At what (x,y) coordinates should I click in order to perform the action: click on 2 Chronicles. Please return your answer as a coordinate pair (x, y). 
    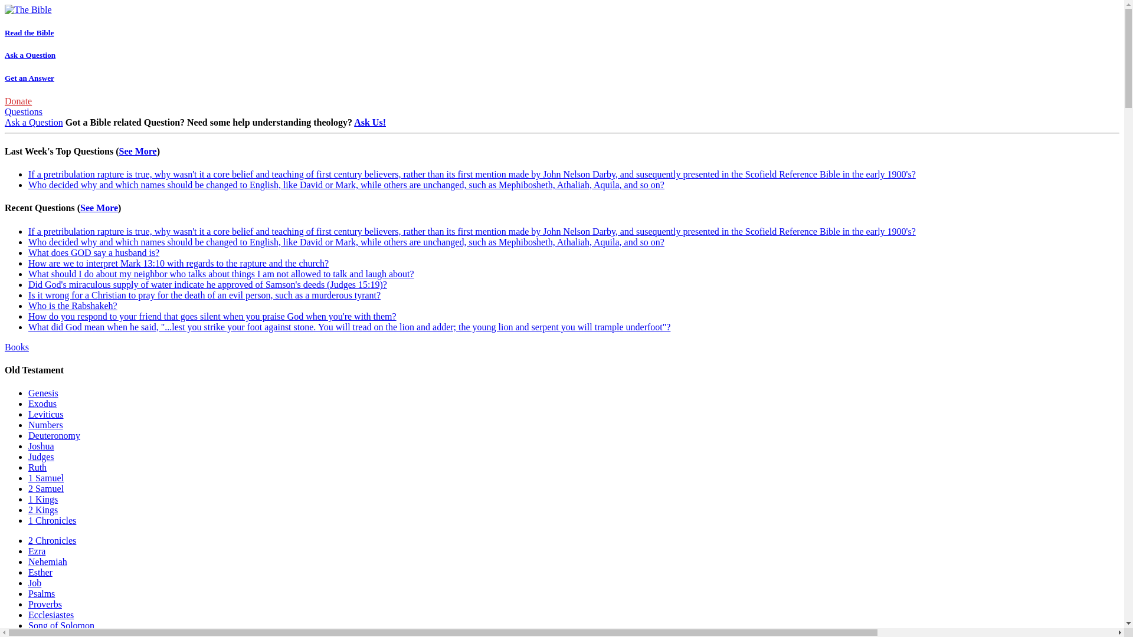
    Looking at the image, I should click on (52, 540).